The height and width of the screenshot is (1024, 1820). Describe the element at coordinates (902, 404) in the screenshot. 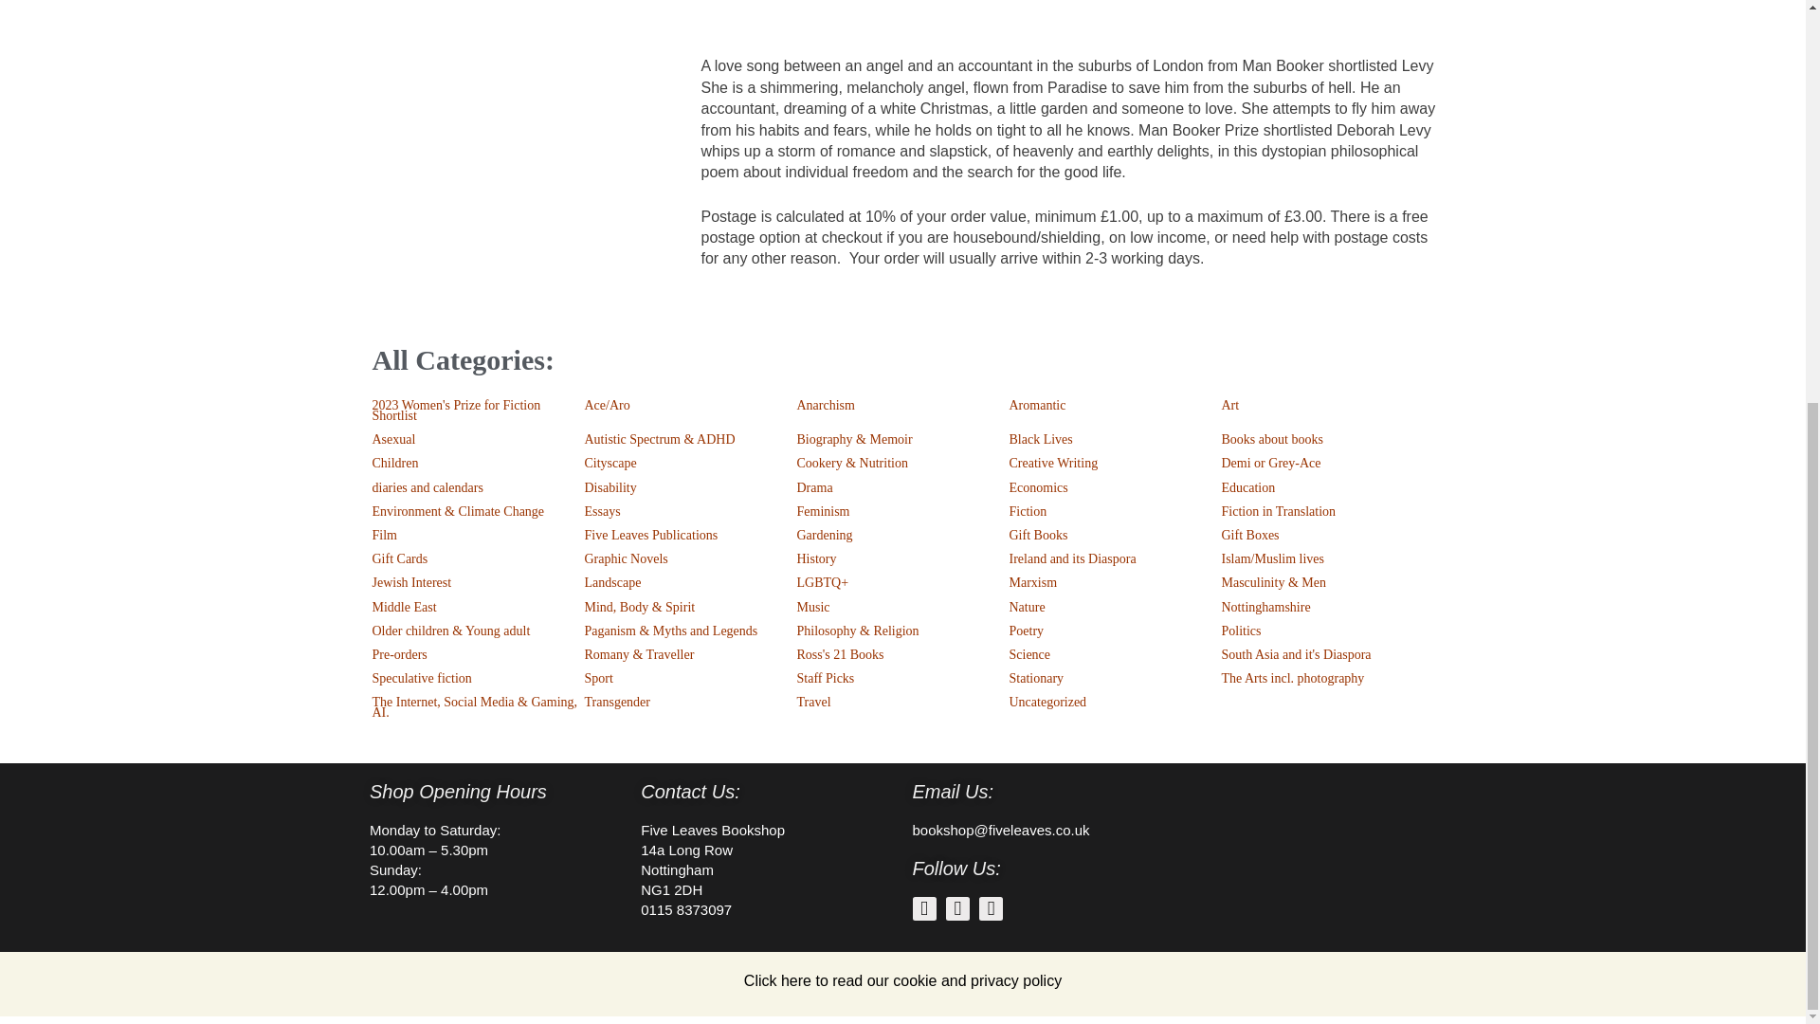

I see `Anarchism` at that location.